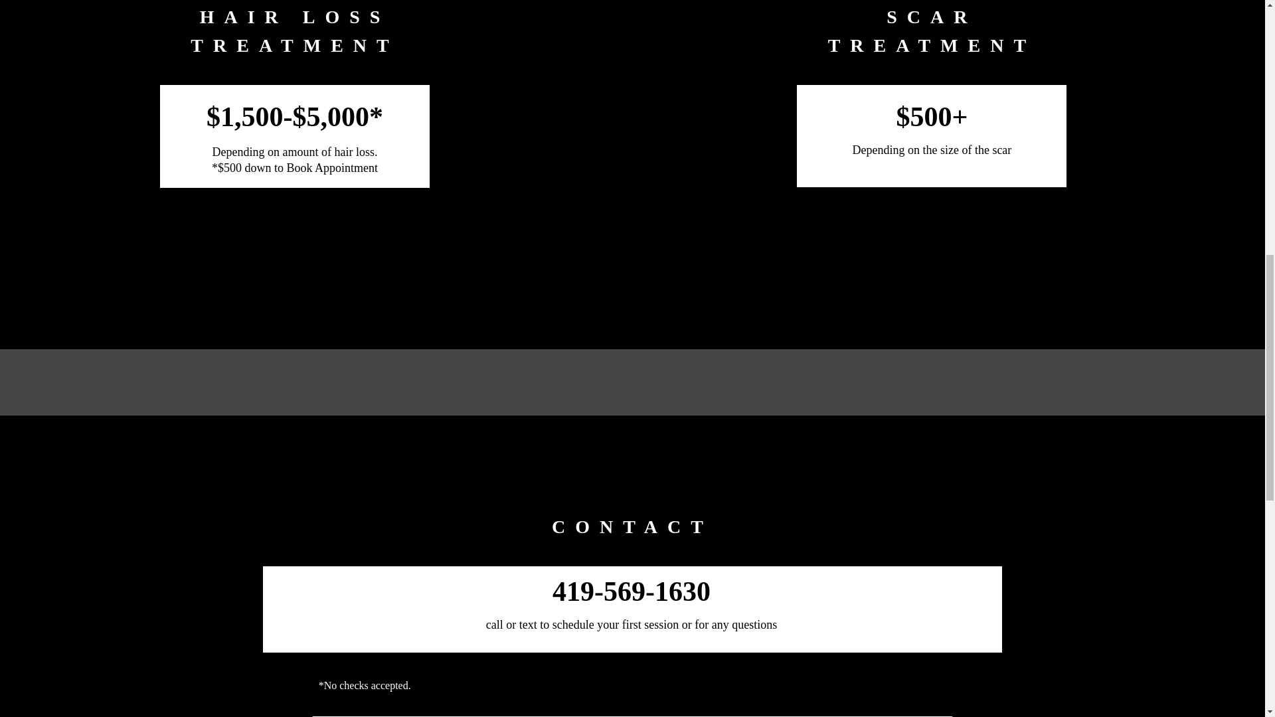 This screenshot has width=1275, height=717. Describe the element at coordinates (631, 591) in the screenshot. I see `419-569-1630` at that location.